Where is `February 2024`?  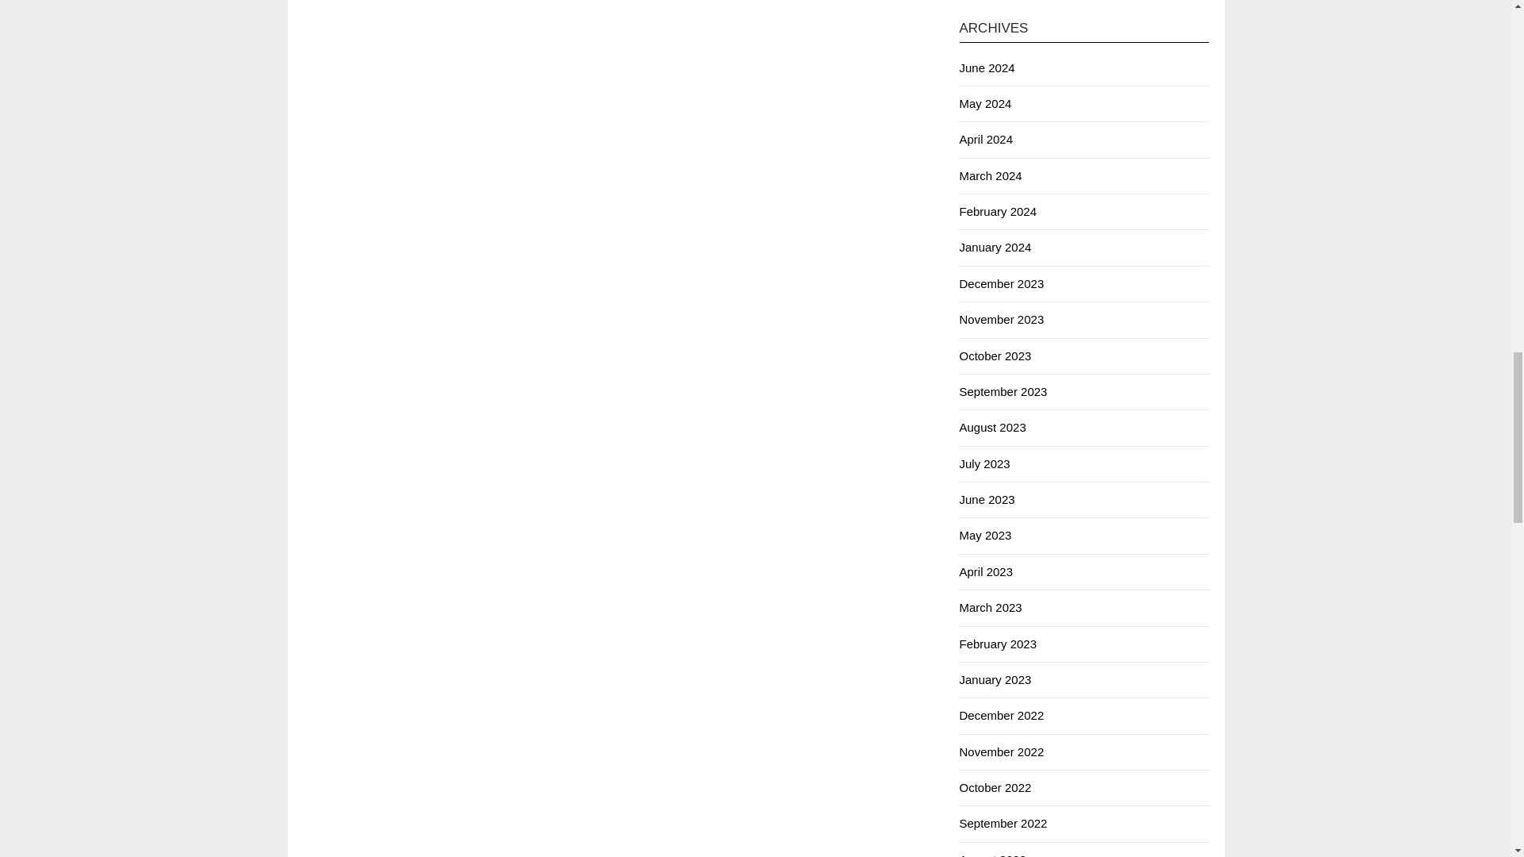
February 2024 is located at coordinates (997, 211).